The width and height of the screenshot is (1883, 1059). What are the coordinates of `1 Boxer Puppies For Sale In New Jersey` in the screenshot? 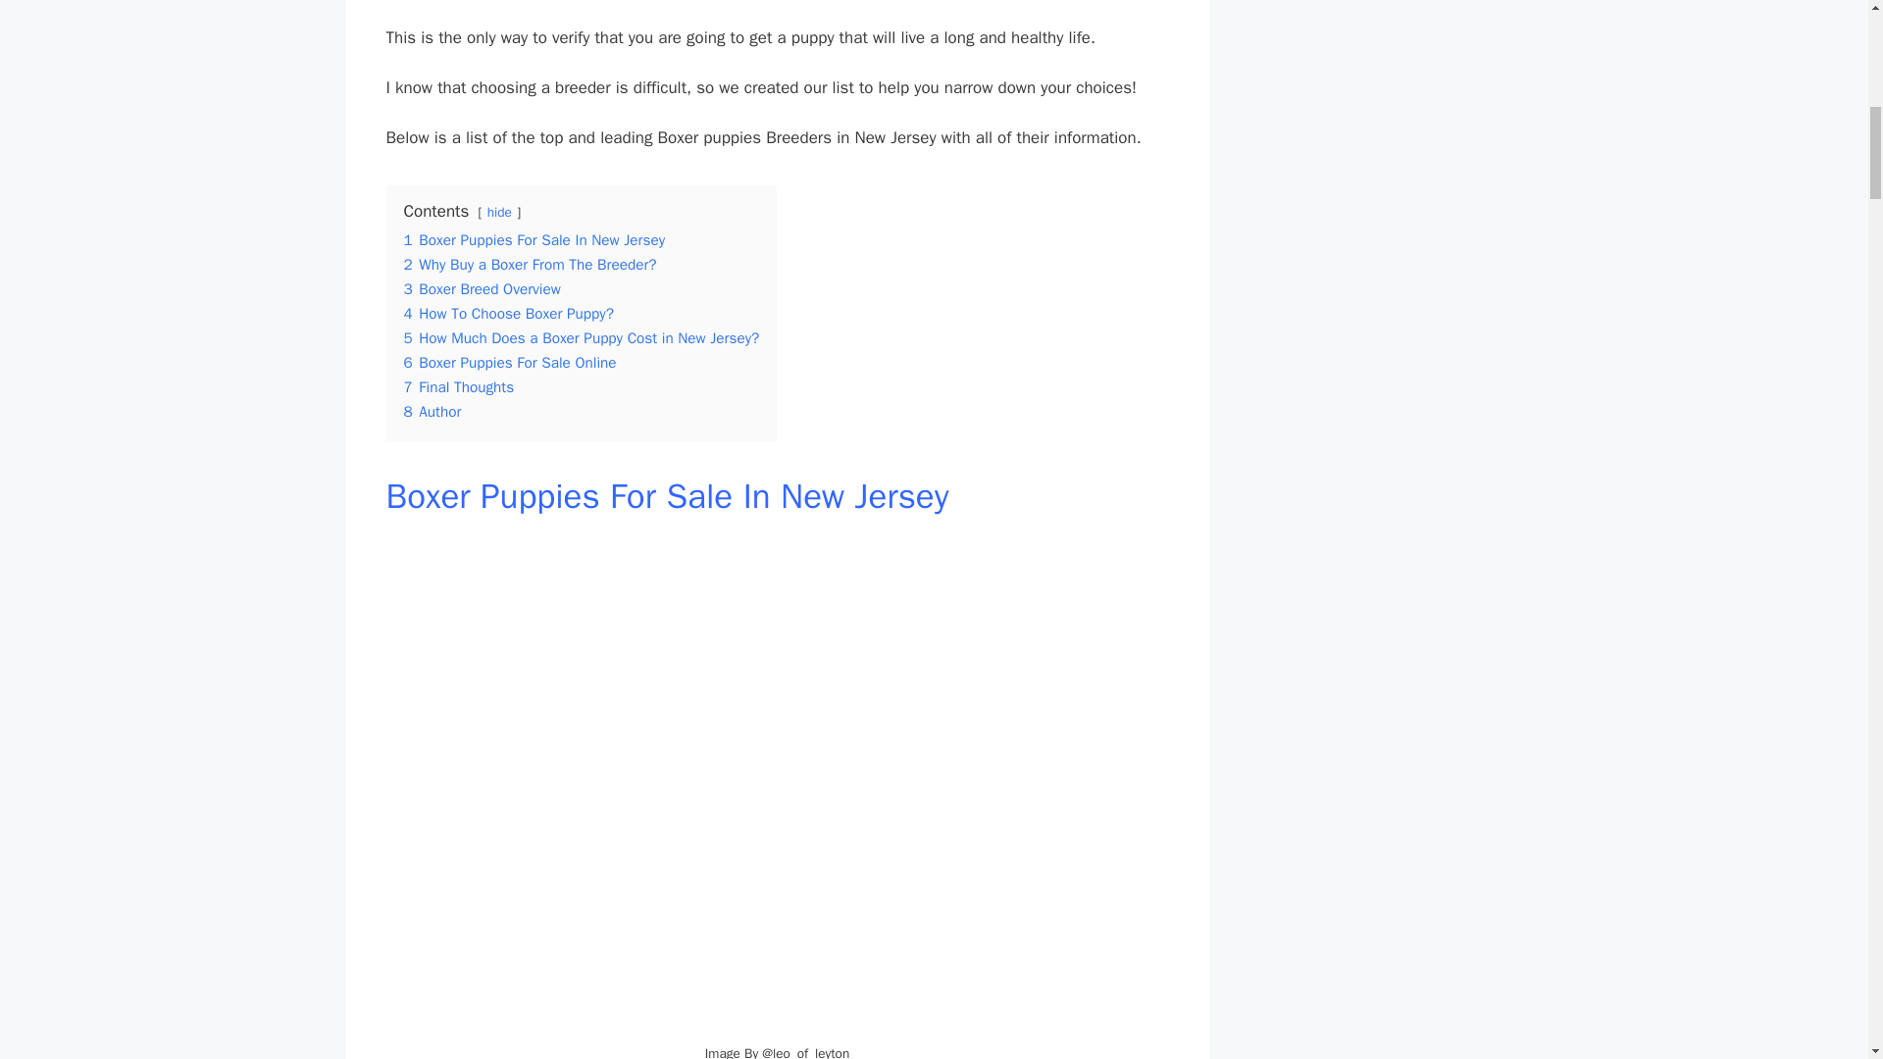 It's located at (535, 239).